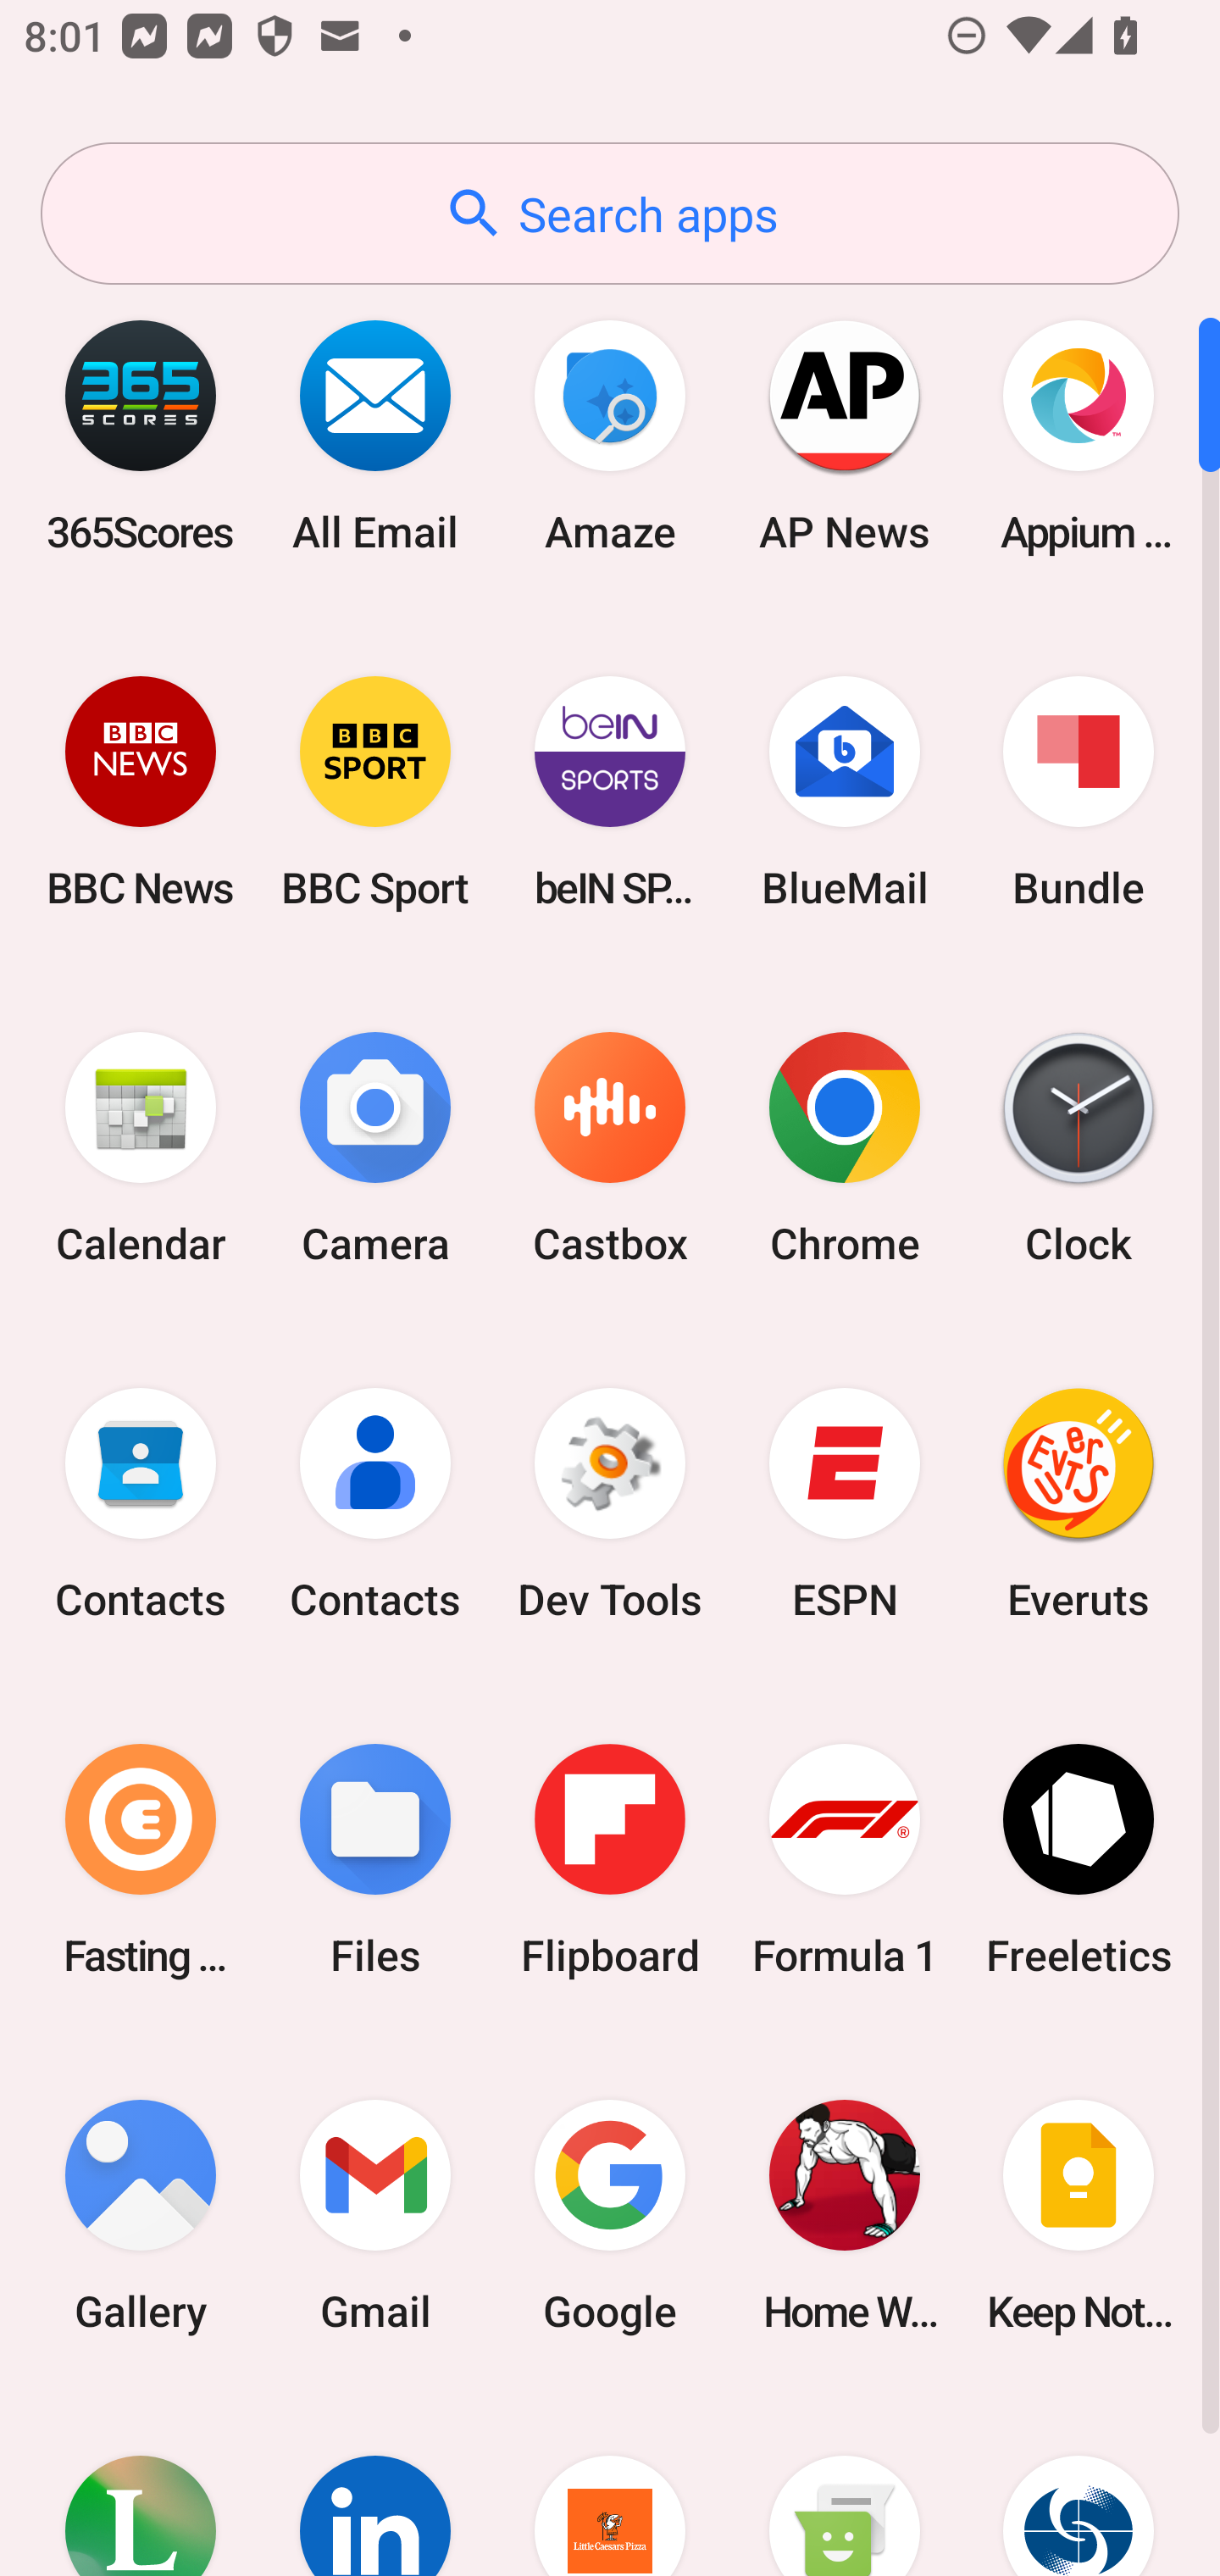 The height and width of the screenshot is (2576, 1220). I want to click on Freeletics, so click(1079, 1859).